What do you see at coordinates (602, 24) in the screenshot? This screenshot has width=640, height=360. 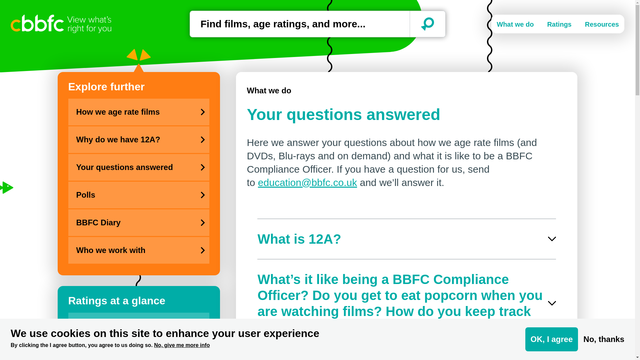 I see `Resources` at bounding box center [602, 24].